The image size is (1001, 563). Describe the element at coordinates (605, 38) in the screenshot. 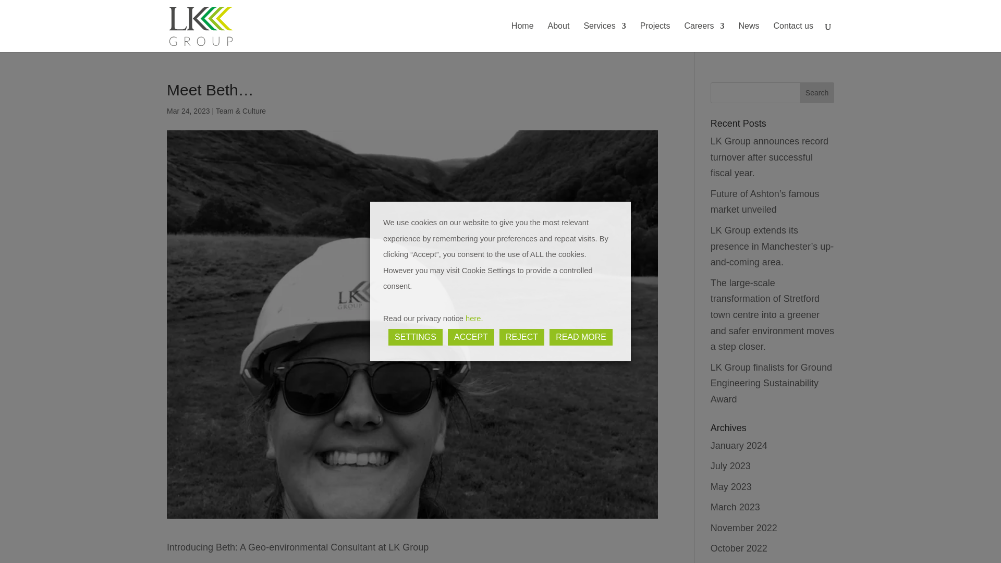

I see `Services` at that location.